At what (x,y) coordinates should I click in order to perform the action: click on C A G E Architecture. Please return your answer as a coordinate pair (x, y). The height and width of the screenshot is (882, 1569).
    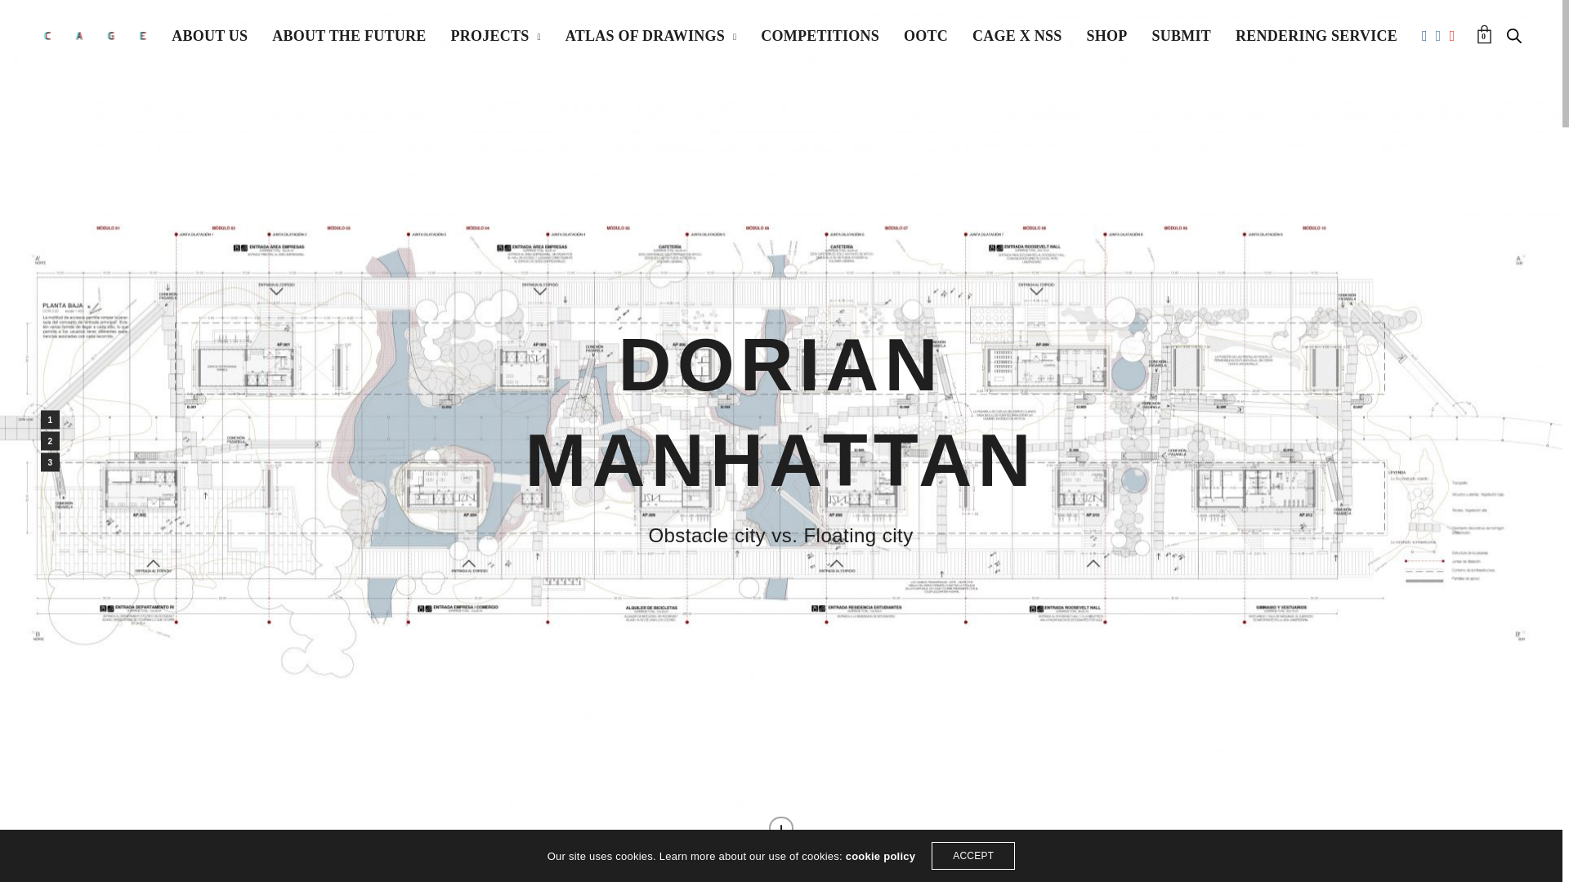
    Looking at the image, I should click on (95, 35).